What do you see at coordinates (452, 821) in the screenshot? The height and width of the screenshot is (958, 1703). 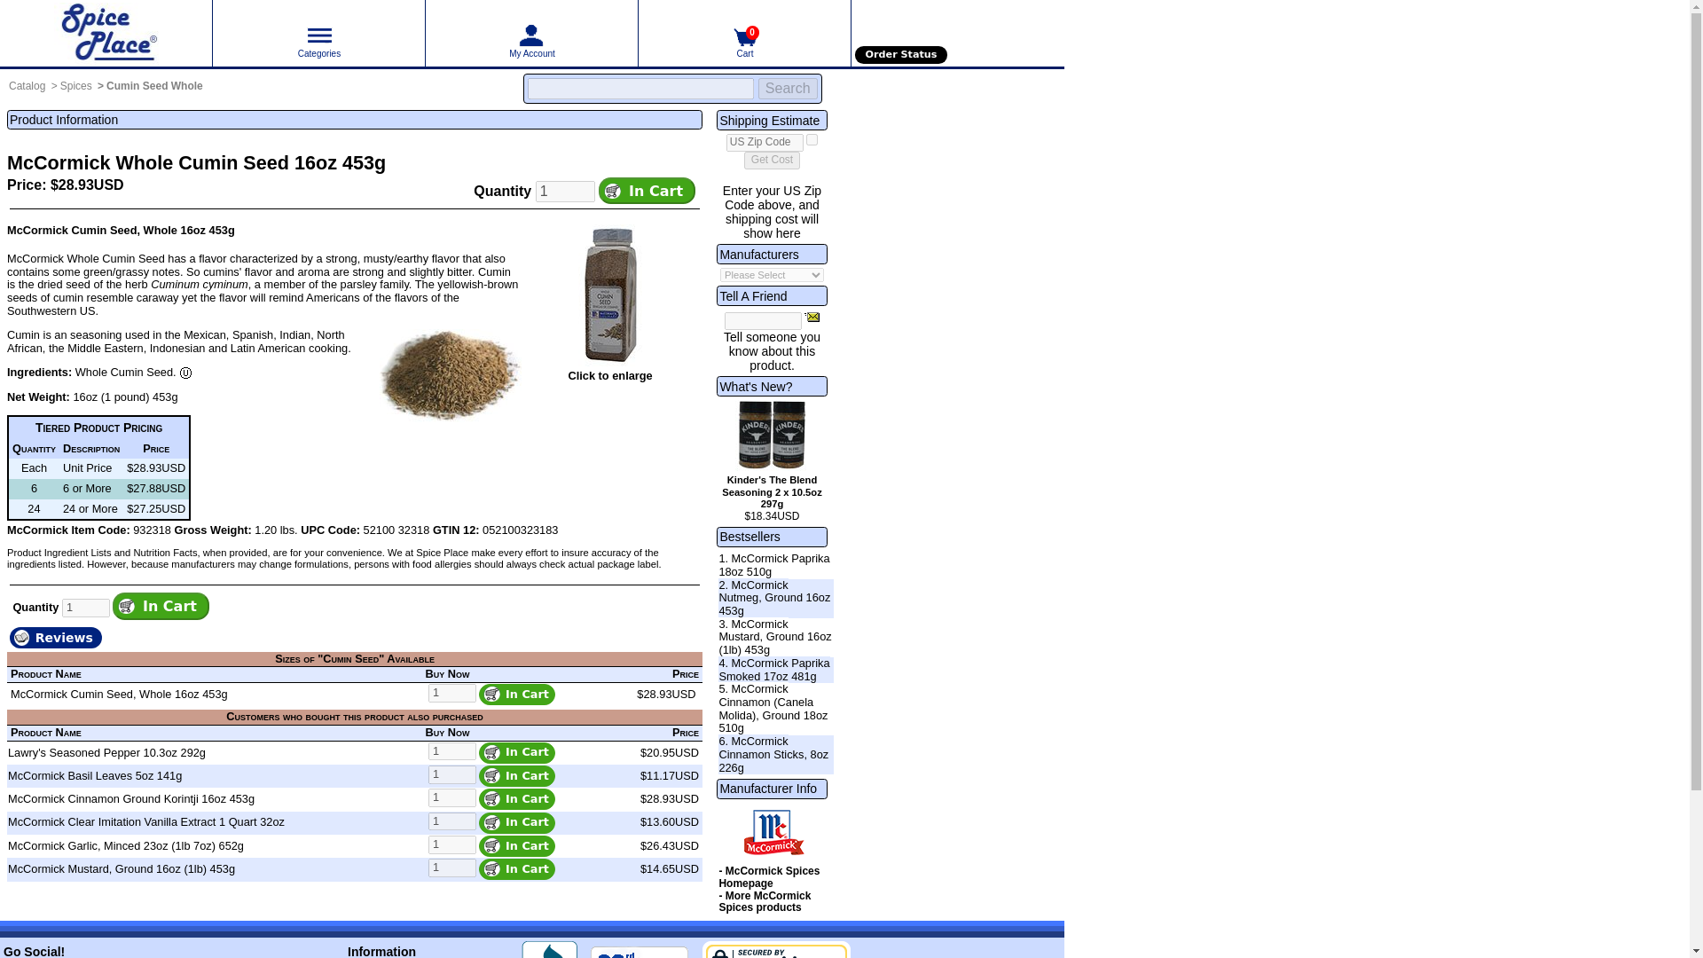 I see `1` at bounding box center [452, 821].